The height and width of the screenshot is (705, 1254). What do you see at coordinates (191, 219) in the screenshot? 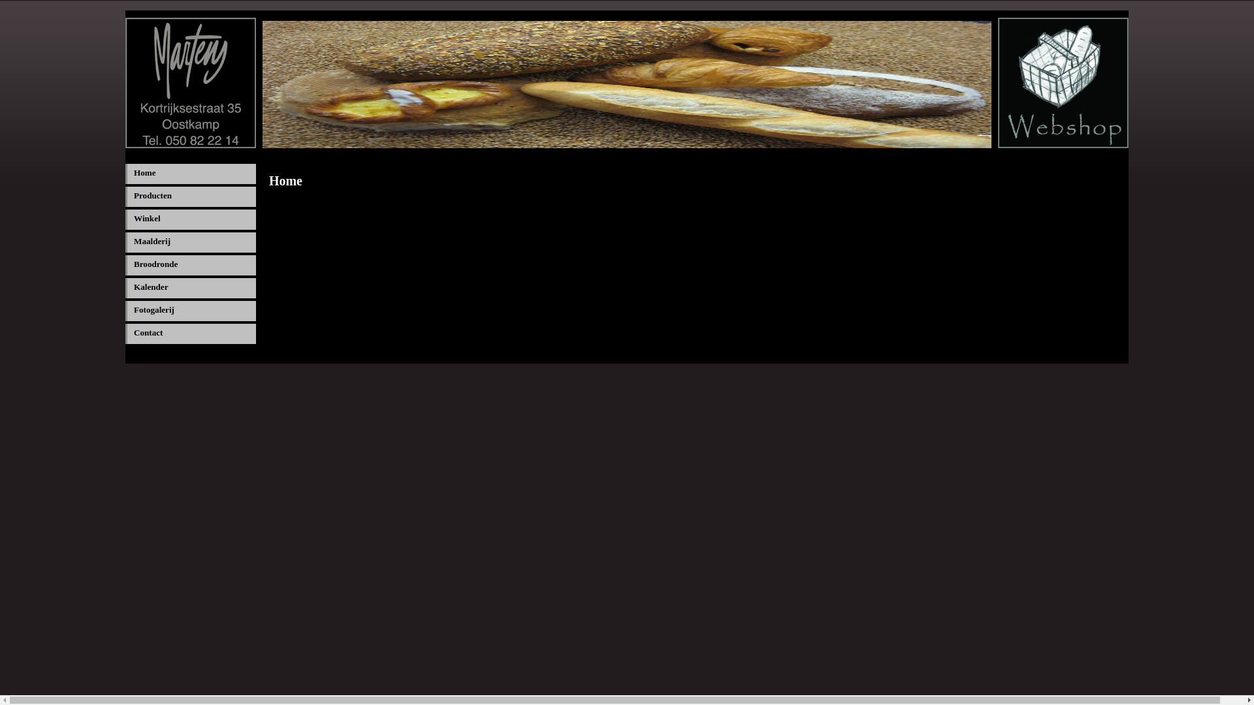
I see `Winkel` at bounding box center [191, 219].